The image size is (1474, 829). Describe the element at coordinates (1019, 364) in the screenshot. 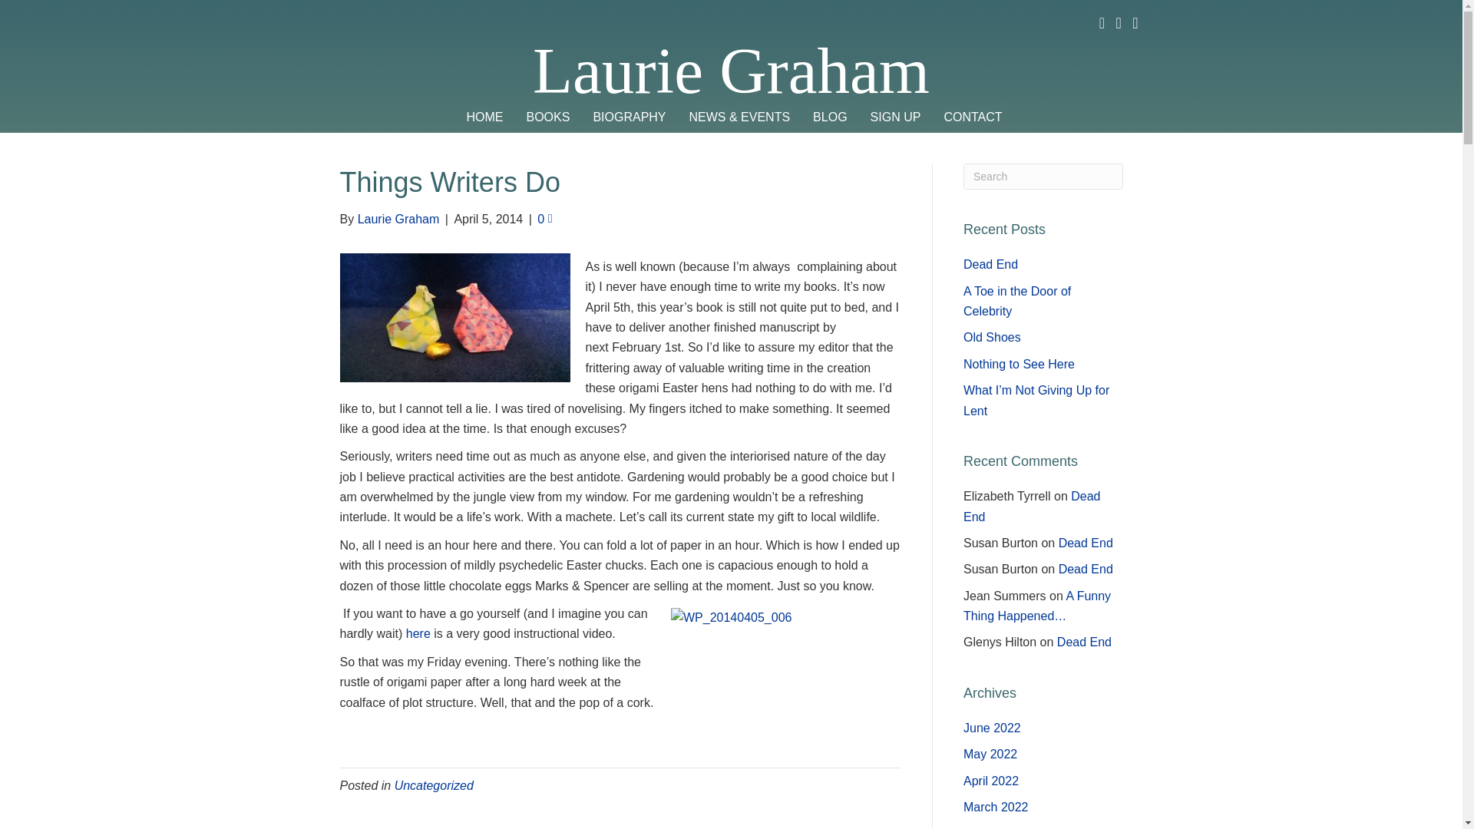

I see `Nothing to See Here` at that location.